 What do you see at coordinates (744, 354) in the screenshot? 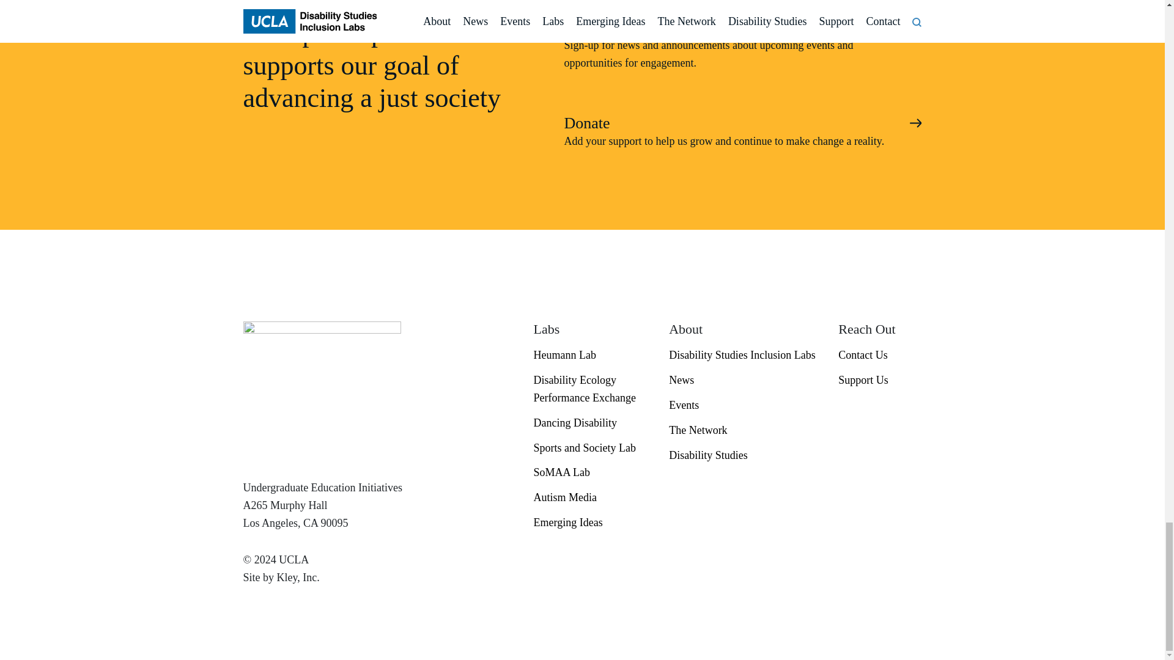
I see `Disability Studies Inclusion Labs` at bounding box center [744, 354].